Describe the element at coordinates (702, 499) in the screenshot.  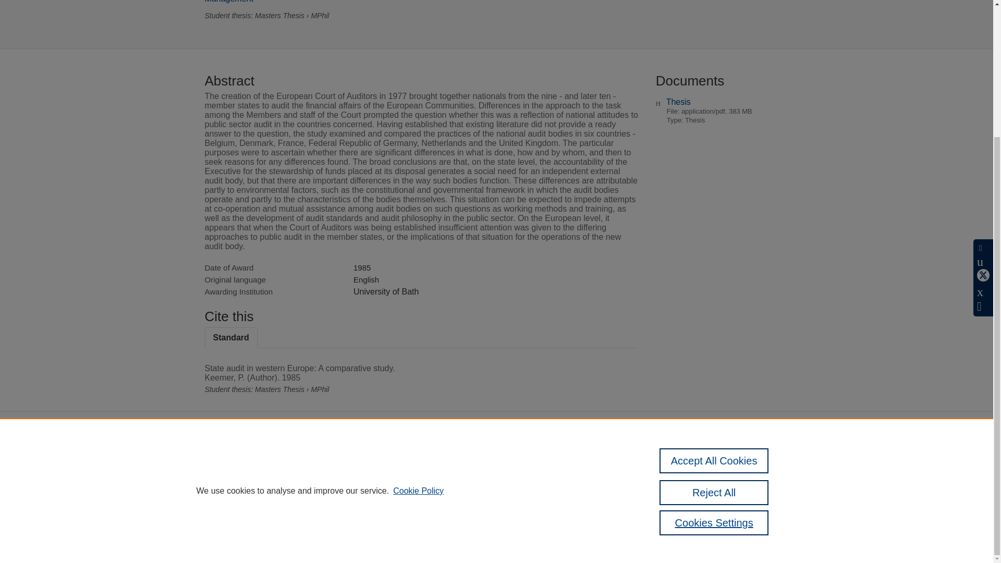
I see `Report vulnerability` at that location.